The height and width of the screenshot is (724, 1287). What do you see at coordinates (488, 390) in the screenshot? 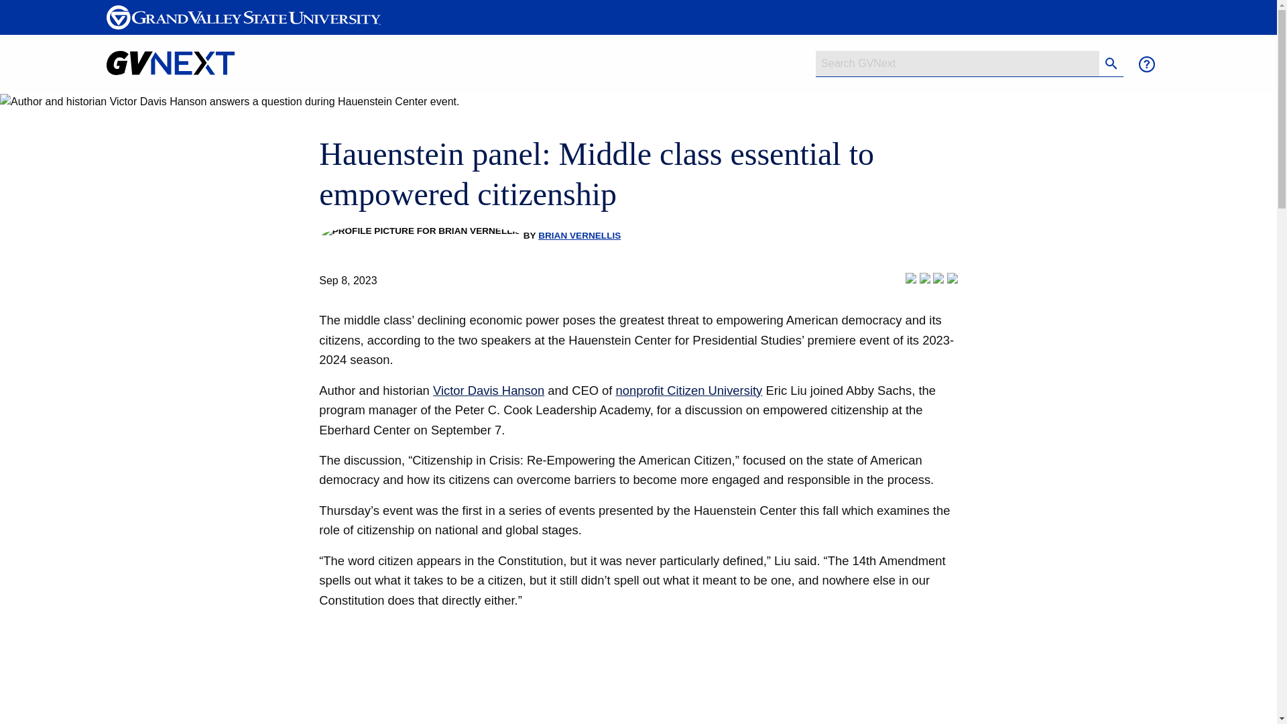
I see `Victor Davis Hanson` at bounding box center [488, 390].